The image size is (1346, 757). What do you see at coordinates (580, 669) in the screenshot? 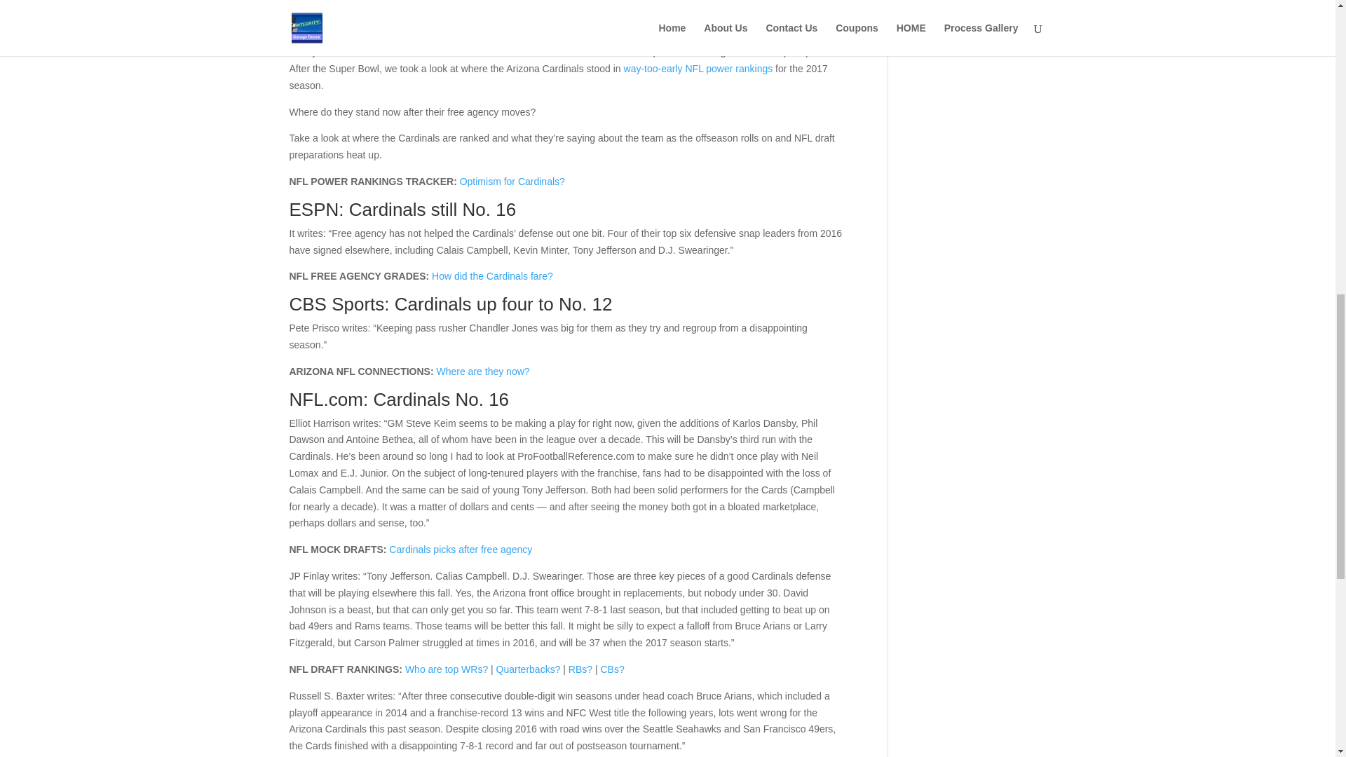
I see `RBs?` at bounding box center [580, 669].